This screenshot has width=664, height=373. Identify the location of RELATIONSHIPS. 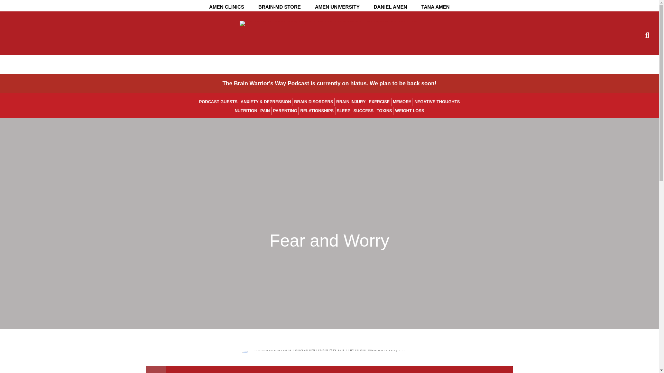
(317, 111).